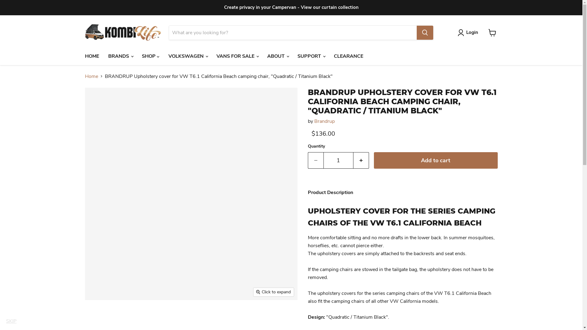 This screenshot has width=587, height=330. Describe the element at coordinates (11, 321) in the screenshot. I see `SKIP` at that location.